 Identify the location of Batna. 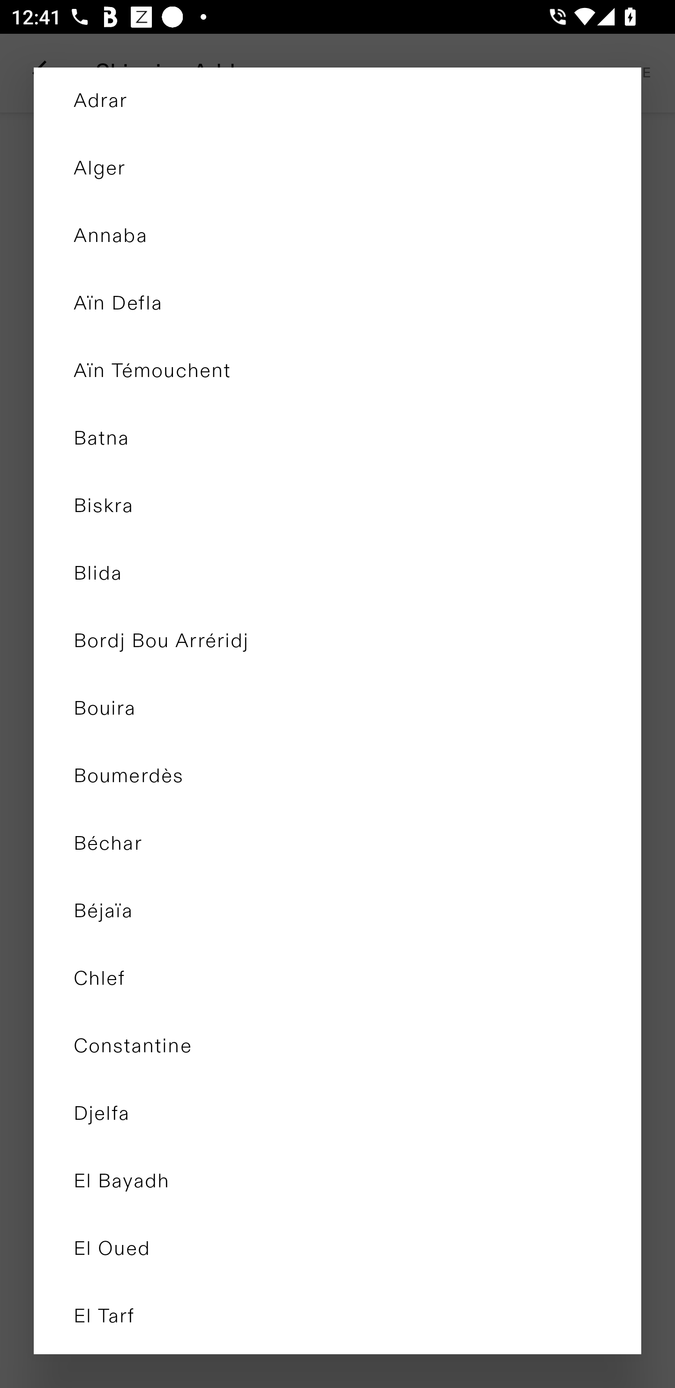
(337, 439).